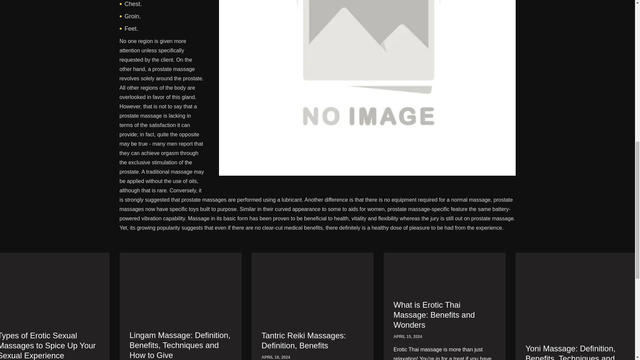  Describe the element at coordinates (49, 297) in the screenshot. I see `Types de massage sexuel` at that location.